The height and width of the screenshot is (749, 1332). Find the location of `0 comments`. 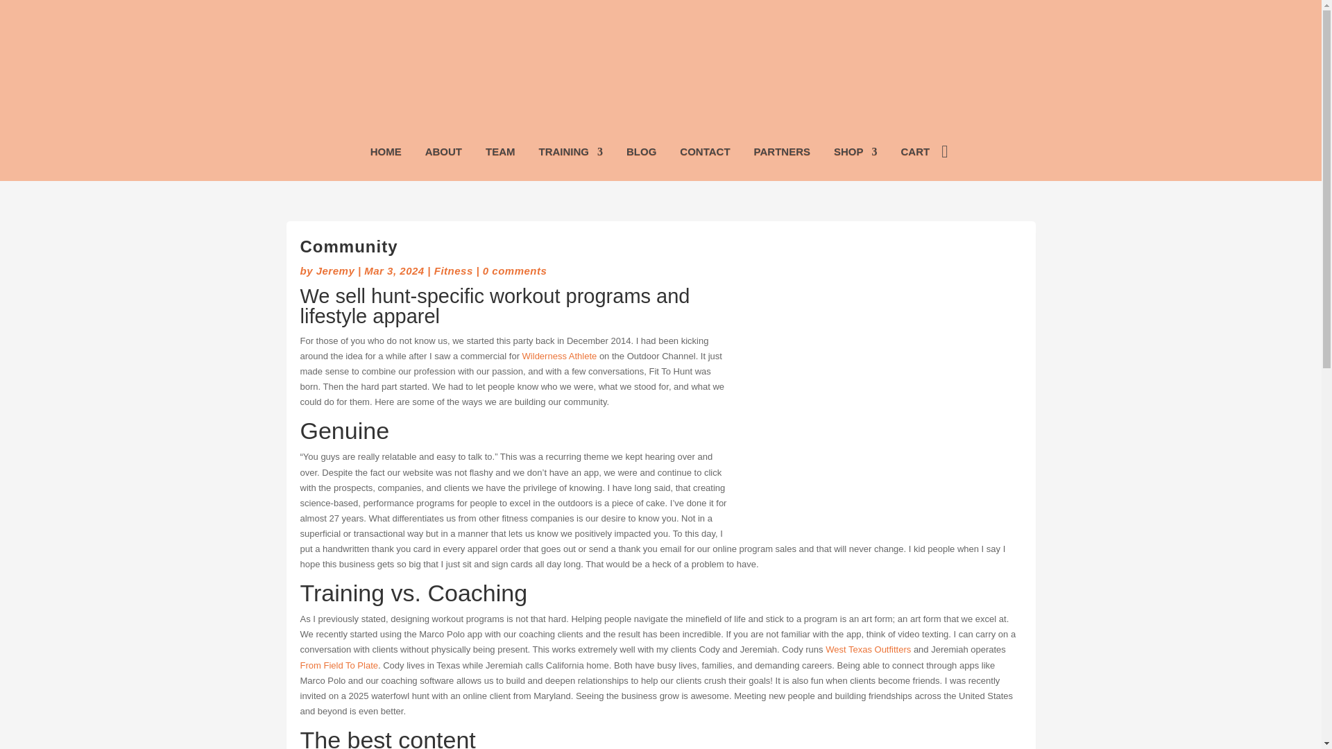

0 comments is located at coordinates (515, 270).